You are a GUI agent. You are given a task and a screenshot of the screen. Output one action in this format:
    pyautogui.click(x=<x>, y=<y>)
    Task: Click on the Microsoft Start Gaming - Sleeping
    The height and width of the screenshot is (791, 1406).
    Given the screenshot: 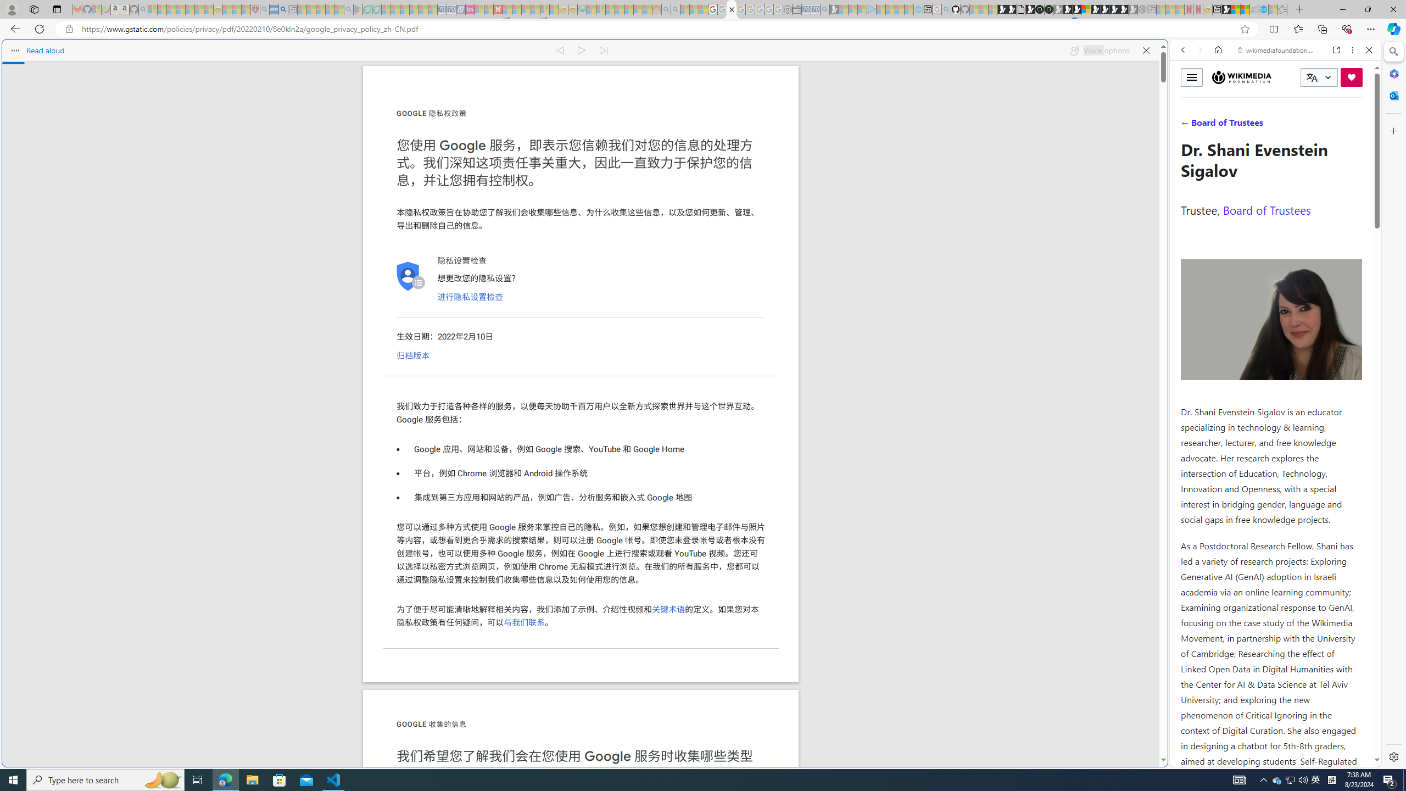 What is the action you would take?
    pyautogui.click(x=834, y=9)
    